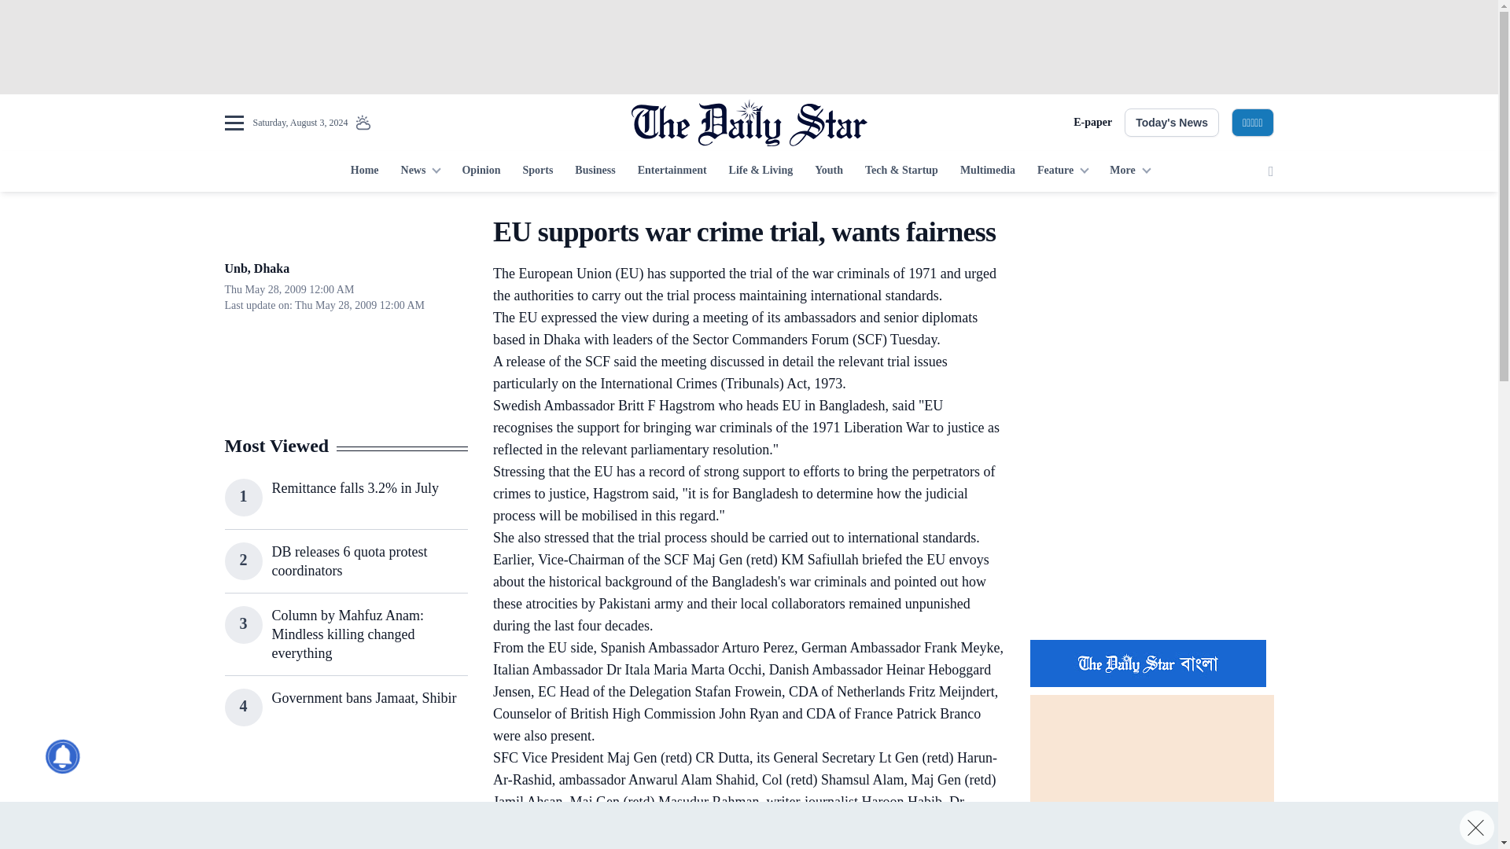  I want to click on E-paper, so click(1092, 123).